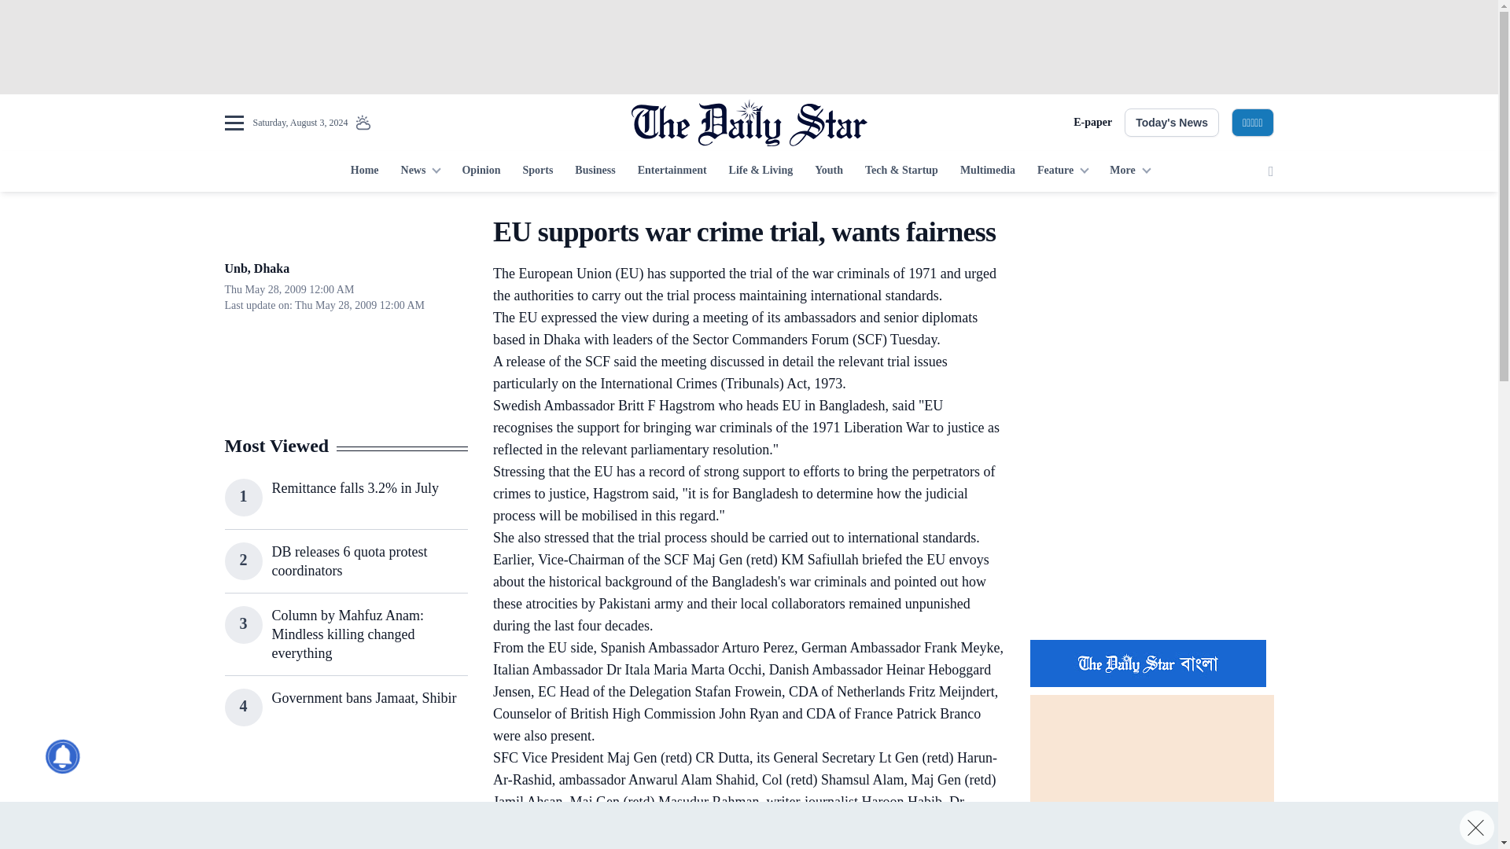  I want to click on E-paper, so click(1092, 123).